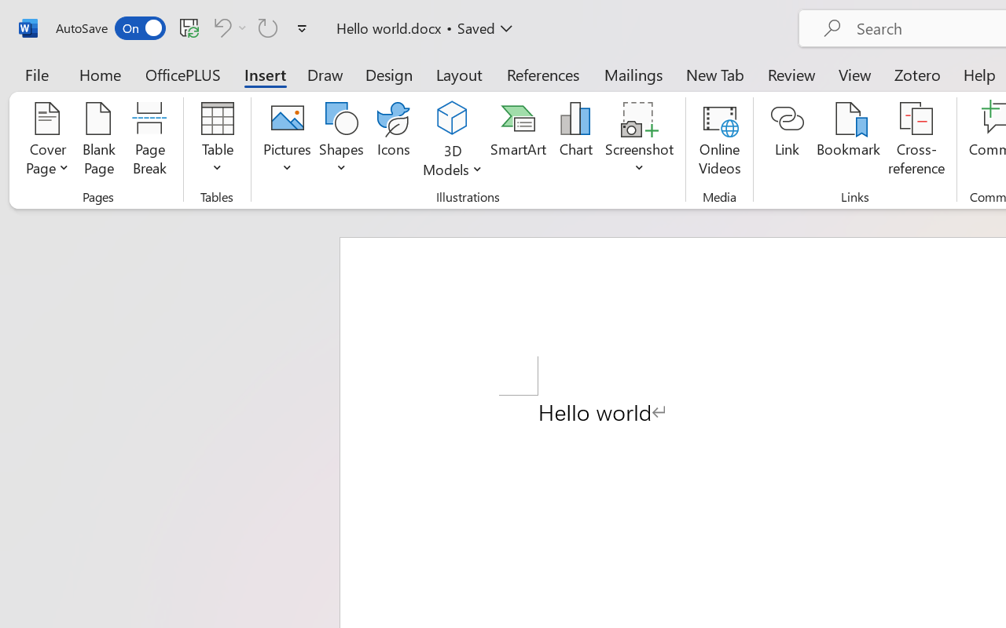  Describe the element at coordinates (342, 141) in the screenshot. I see `Shapes` at that location.